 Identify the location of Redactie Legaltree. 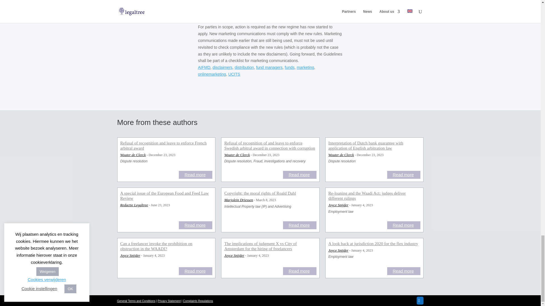
(134, 206).